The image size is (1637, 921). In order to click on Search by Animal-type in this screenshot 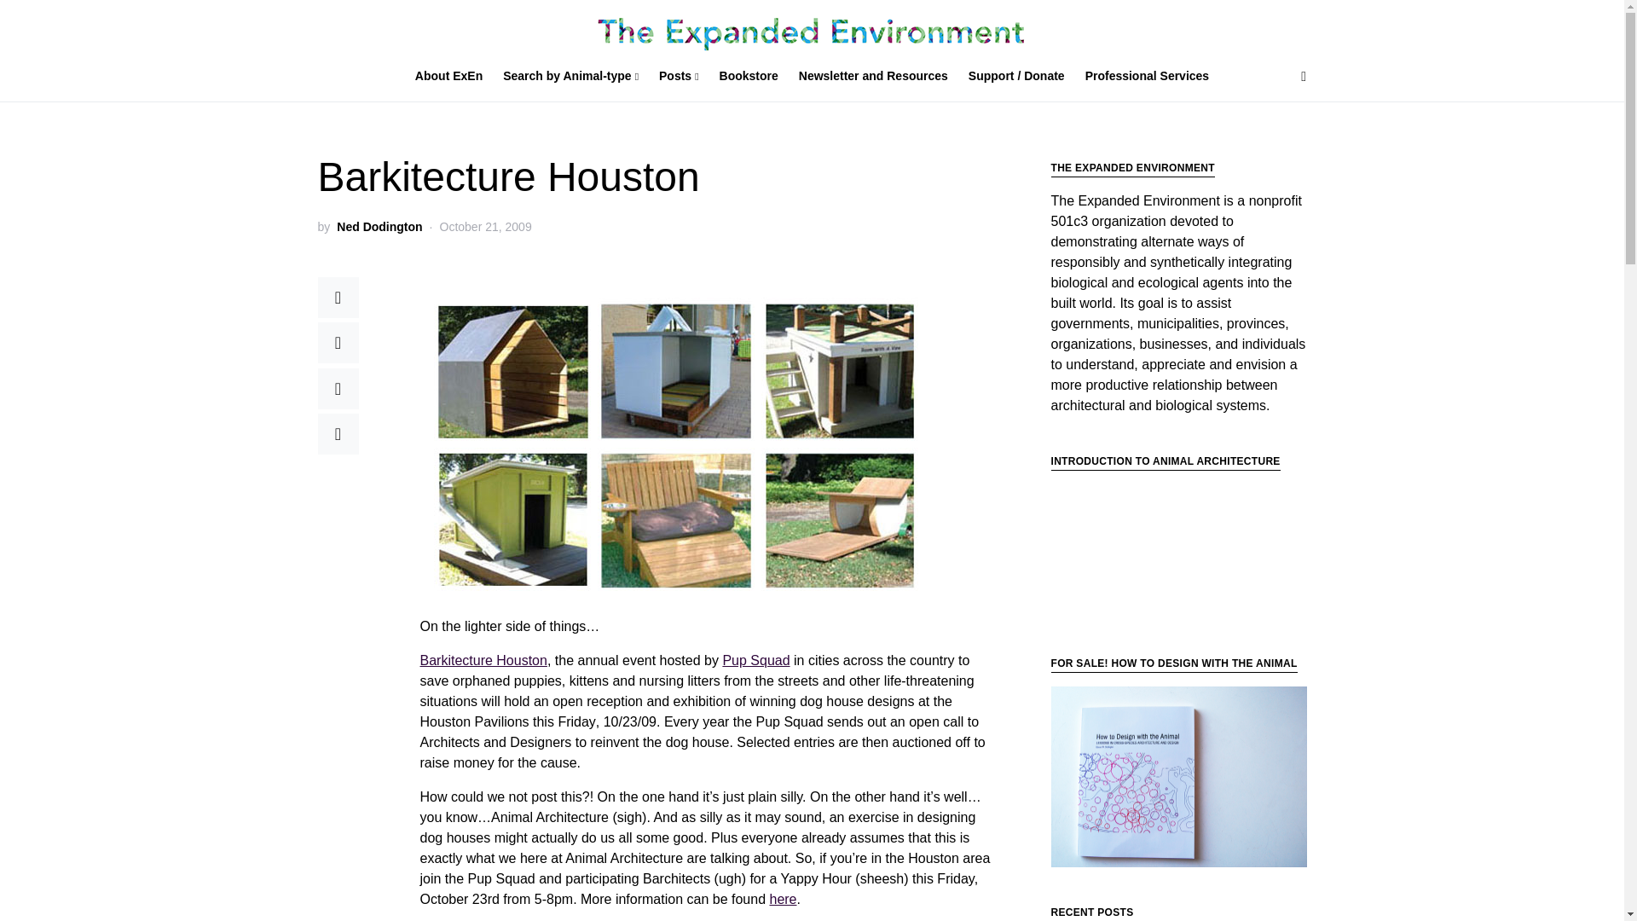, I will do `click(570, 77)`.